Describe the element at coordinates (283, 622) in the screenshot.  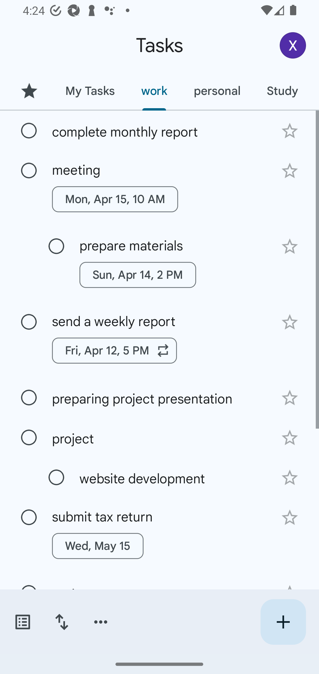
I see `Create new task` at that location.